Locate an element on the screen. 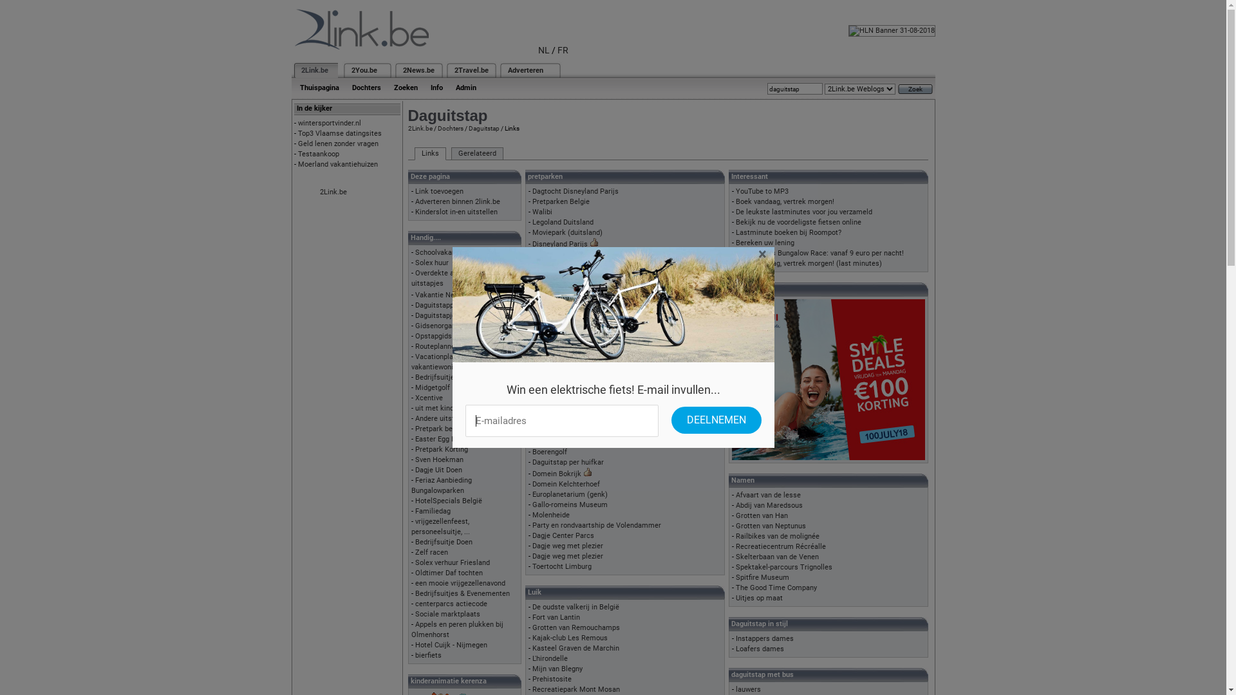  Moerland vakantiehuizen is located at coordinates (337, 165).